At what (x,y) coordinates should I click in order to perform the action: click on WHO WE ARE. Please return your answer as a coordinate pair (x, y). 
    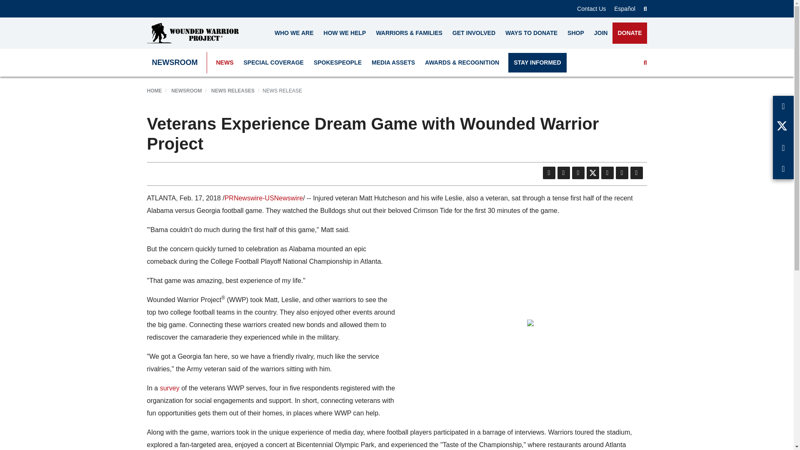
    Looking at the image, I should click on (294, 33).